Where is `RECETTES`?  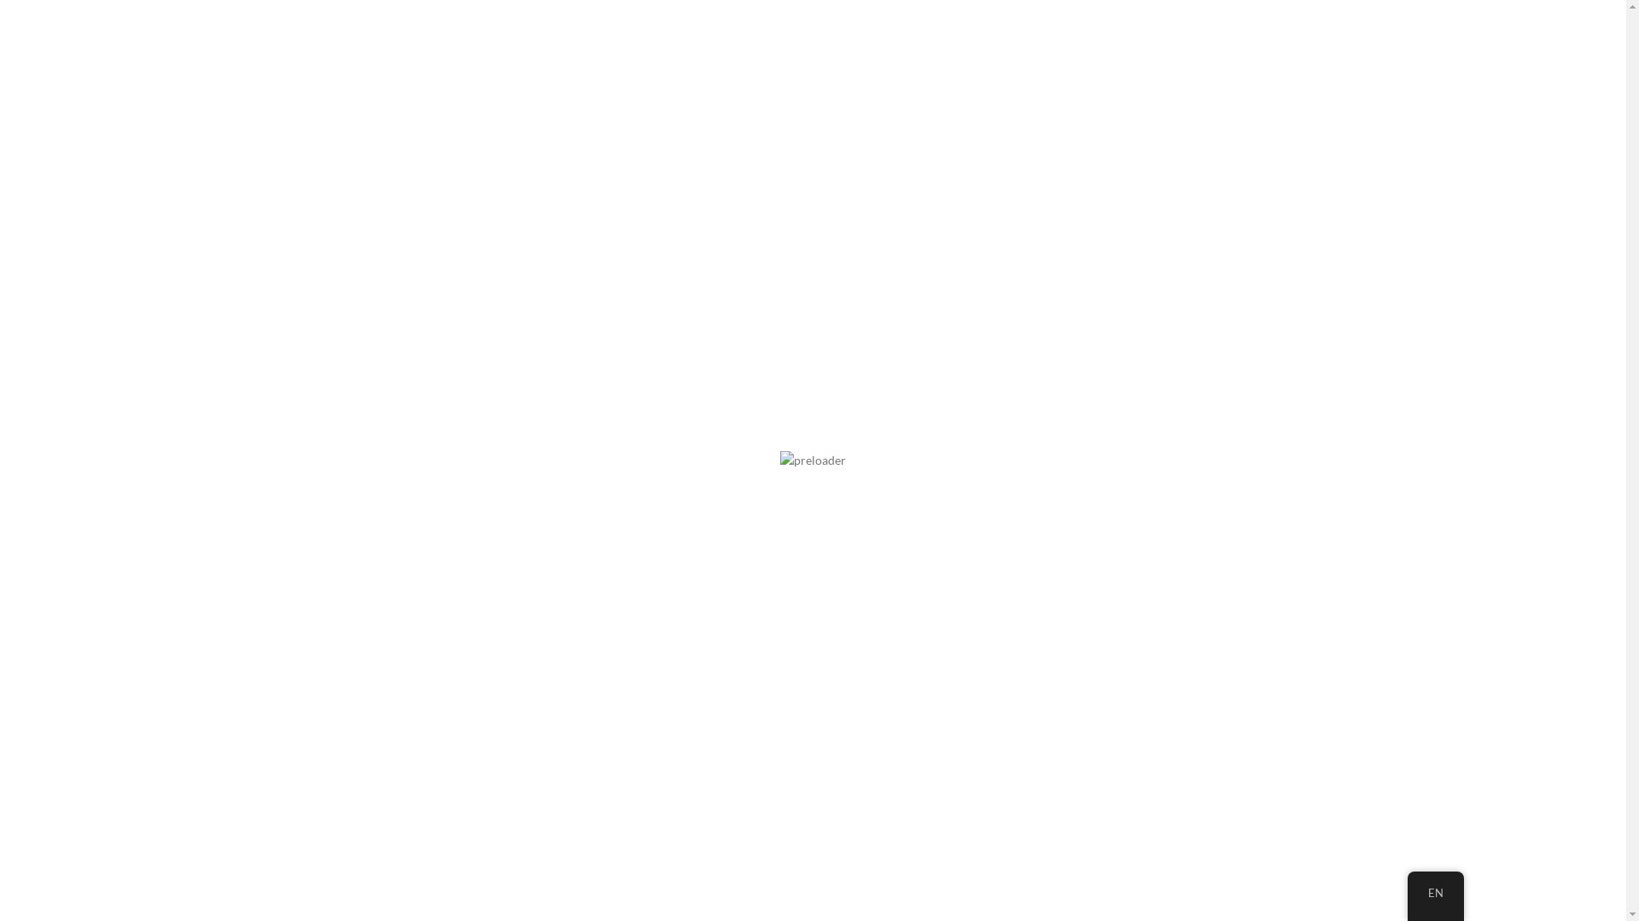
RECETTES is located at coordinates (646, 130).